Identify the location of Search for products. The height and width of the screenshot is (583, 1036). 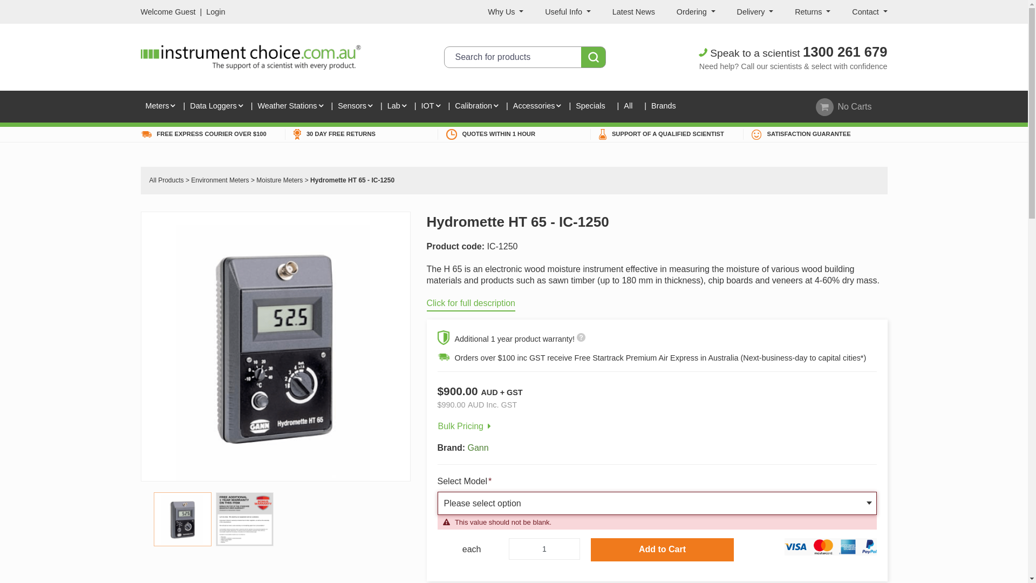
(524, 57).